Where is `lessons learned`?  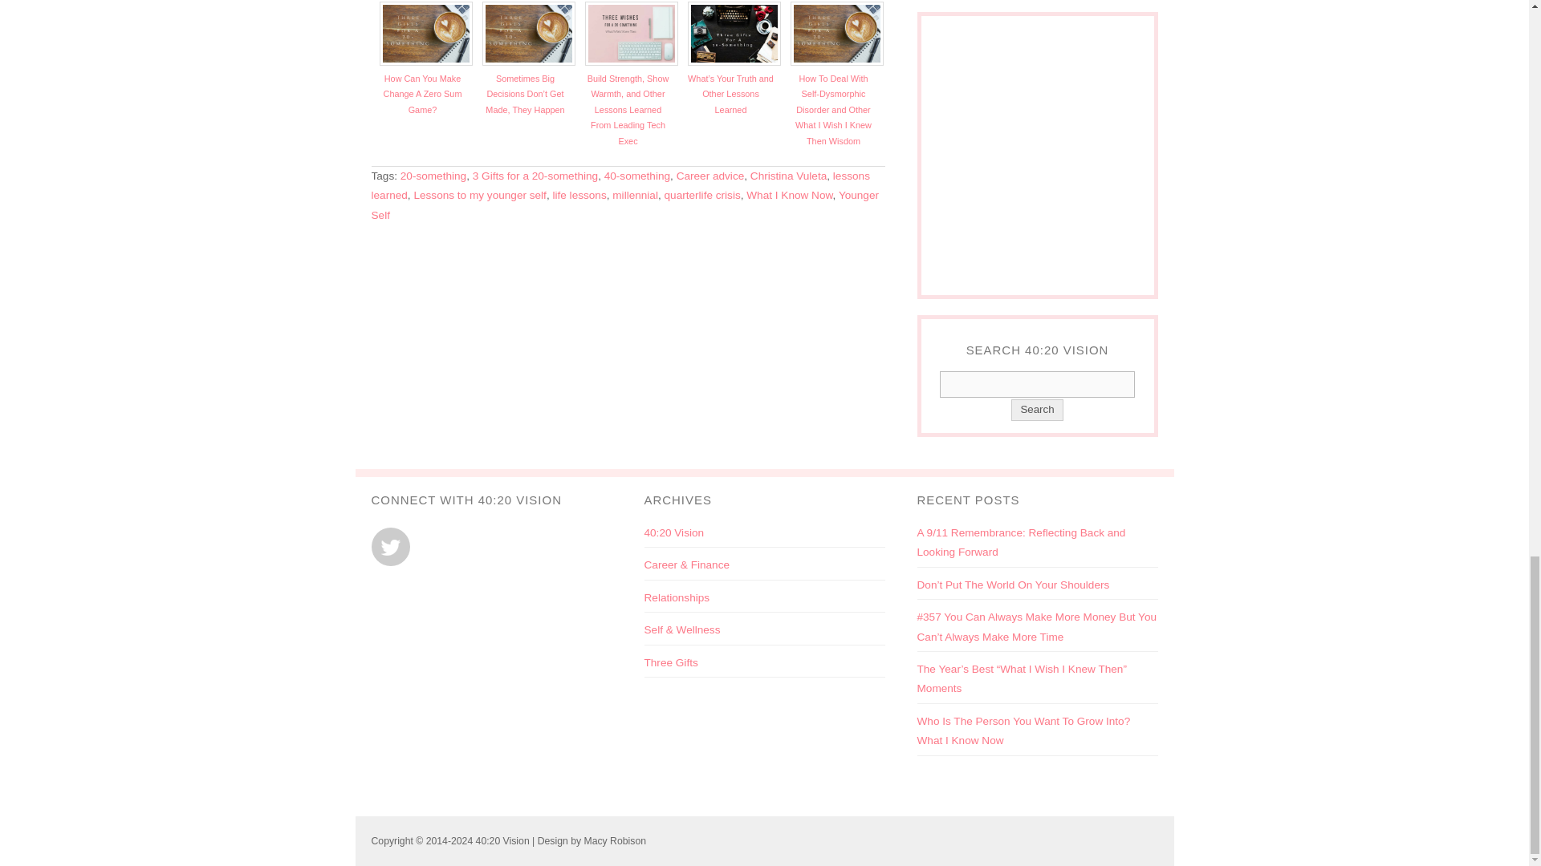
lessons learned is located at coordinates (620, 184).